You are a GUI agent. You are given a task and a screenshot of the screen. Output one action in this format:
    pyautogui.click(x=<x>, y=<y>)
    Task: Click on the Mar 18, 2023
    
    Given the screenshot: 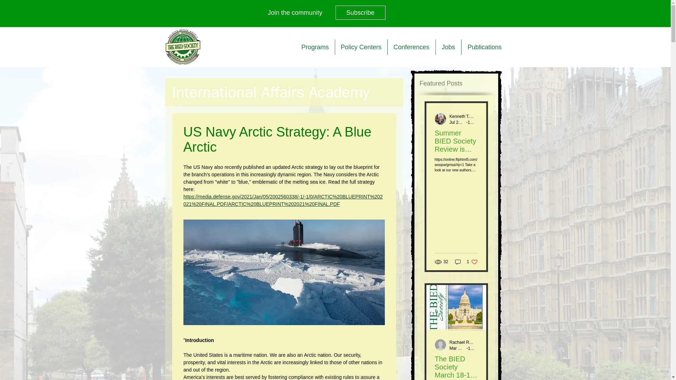 What is the action you would take?
    pyautogui.click(x=462, y=348)
    